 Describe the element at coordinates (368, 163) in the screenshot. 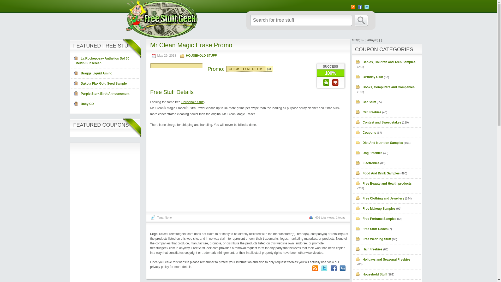

I see `Electronics` at that location.